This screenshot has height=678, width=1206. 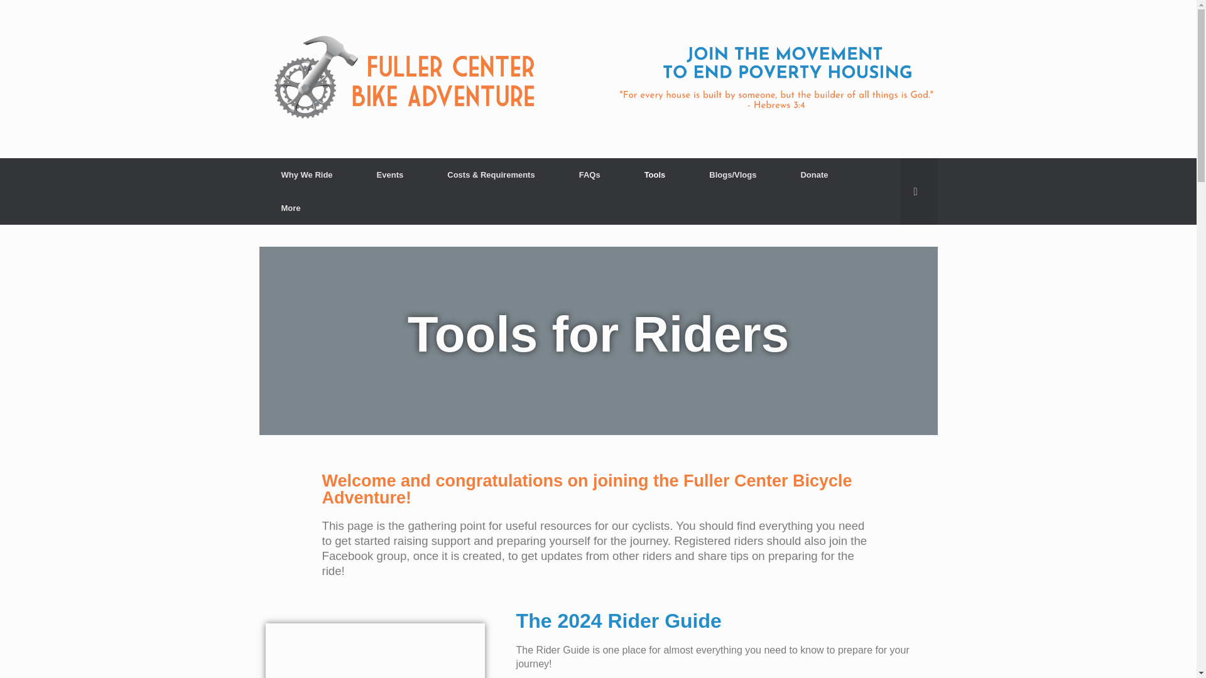 I want to click on More, so click(x=290, y=207).